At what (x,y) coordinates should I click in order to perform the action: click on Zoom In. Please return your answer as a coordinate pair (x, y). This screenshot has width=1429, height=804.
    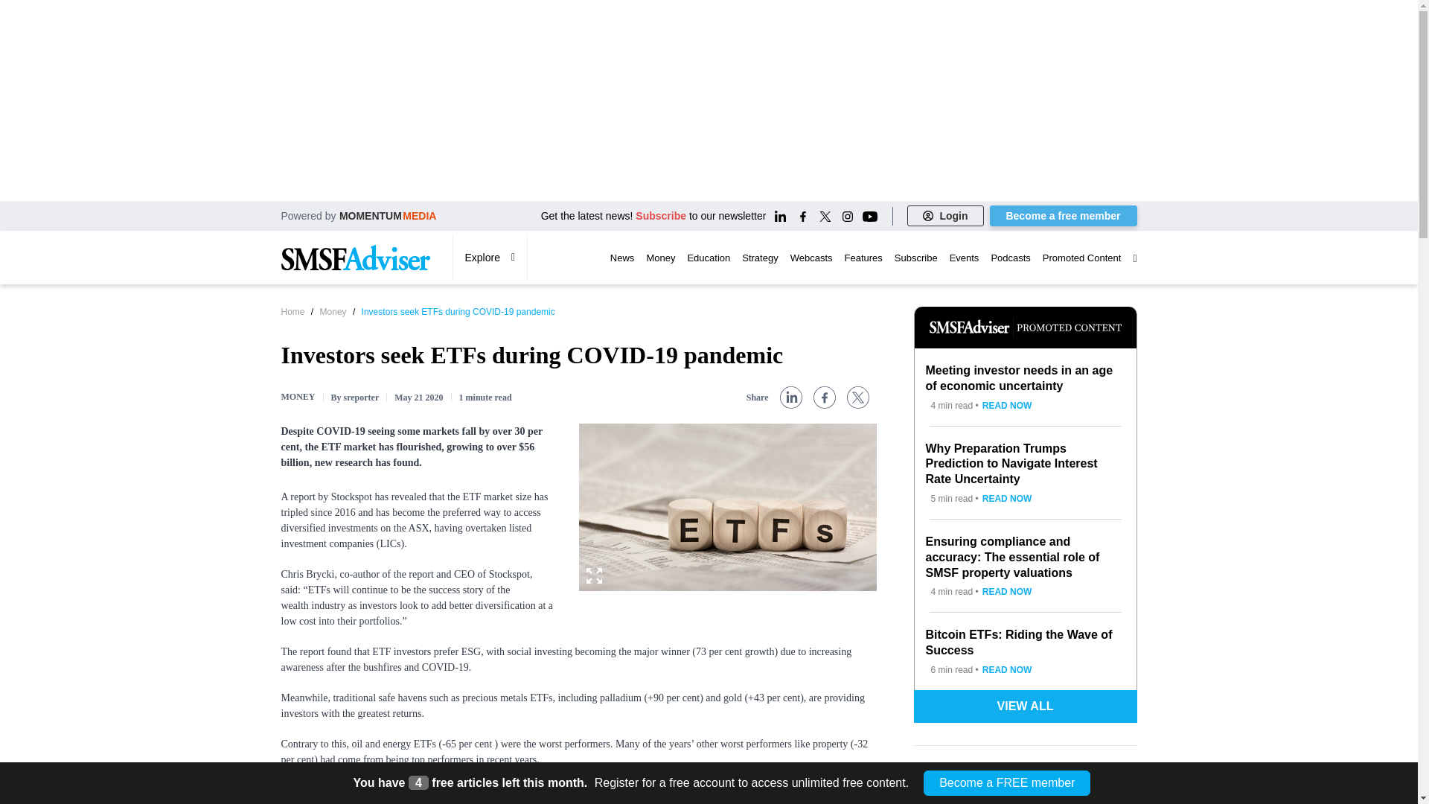
    Looking at the image, I should click on (594, 575).